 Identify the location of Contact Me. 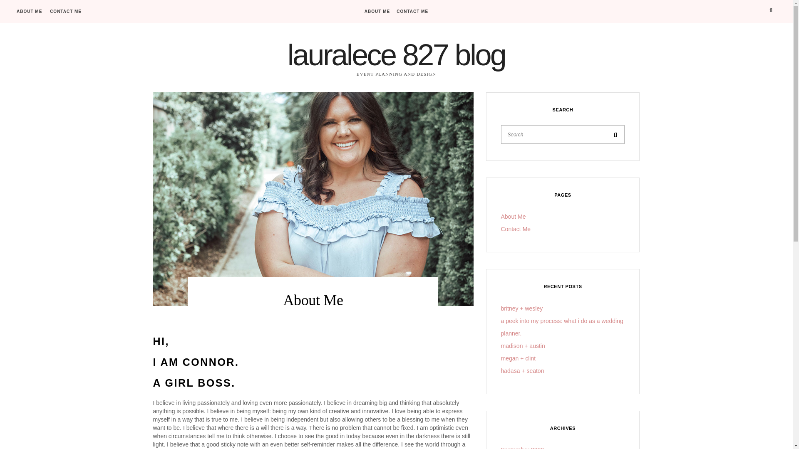
(516, 229).